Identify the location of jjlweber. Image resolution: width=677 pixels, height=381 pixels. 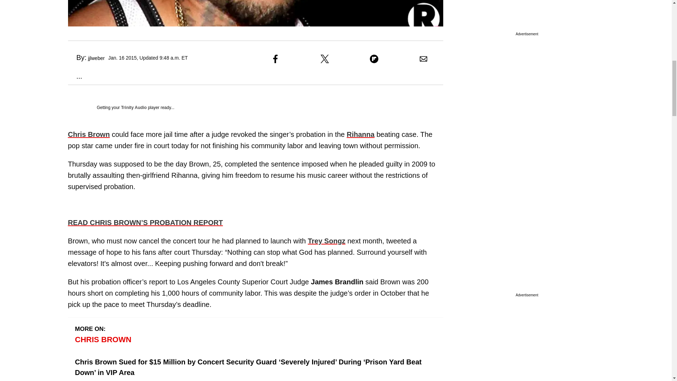
(96, 58).